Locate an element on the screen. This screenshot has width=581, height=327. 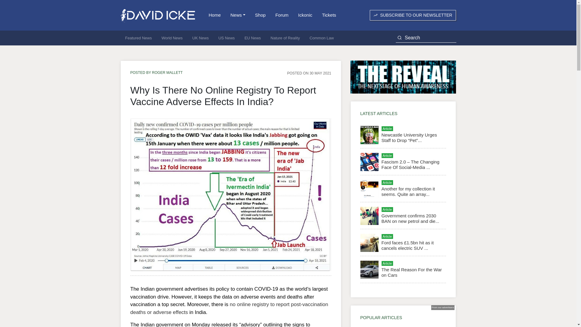
The Real Reason For the War on Cars is located at coordinates (411, 272).